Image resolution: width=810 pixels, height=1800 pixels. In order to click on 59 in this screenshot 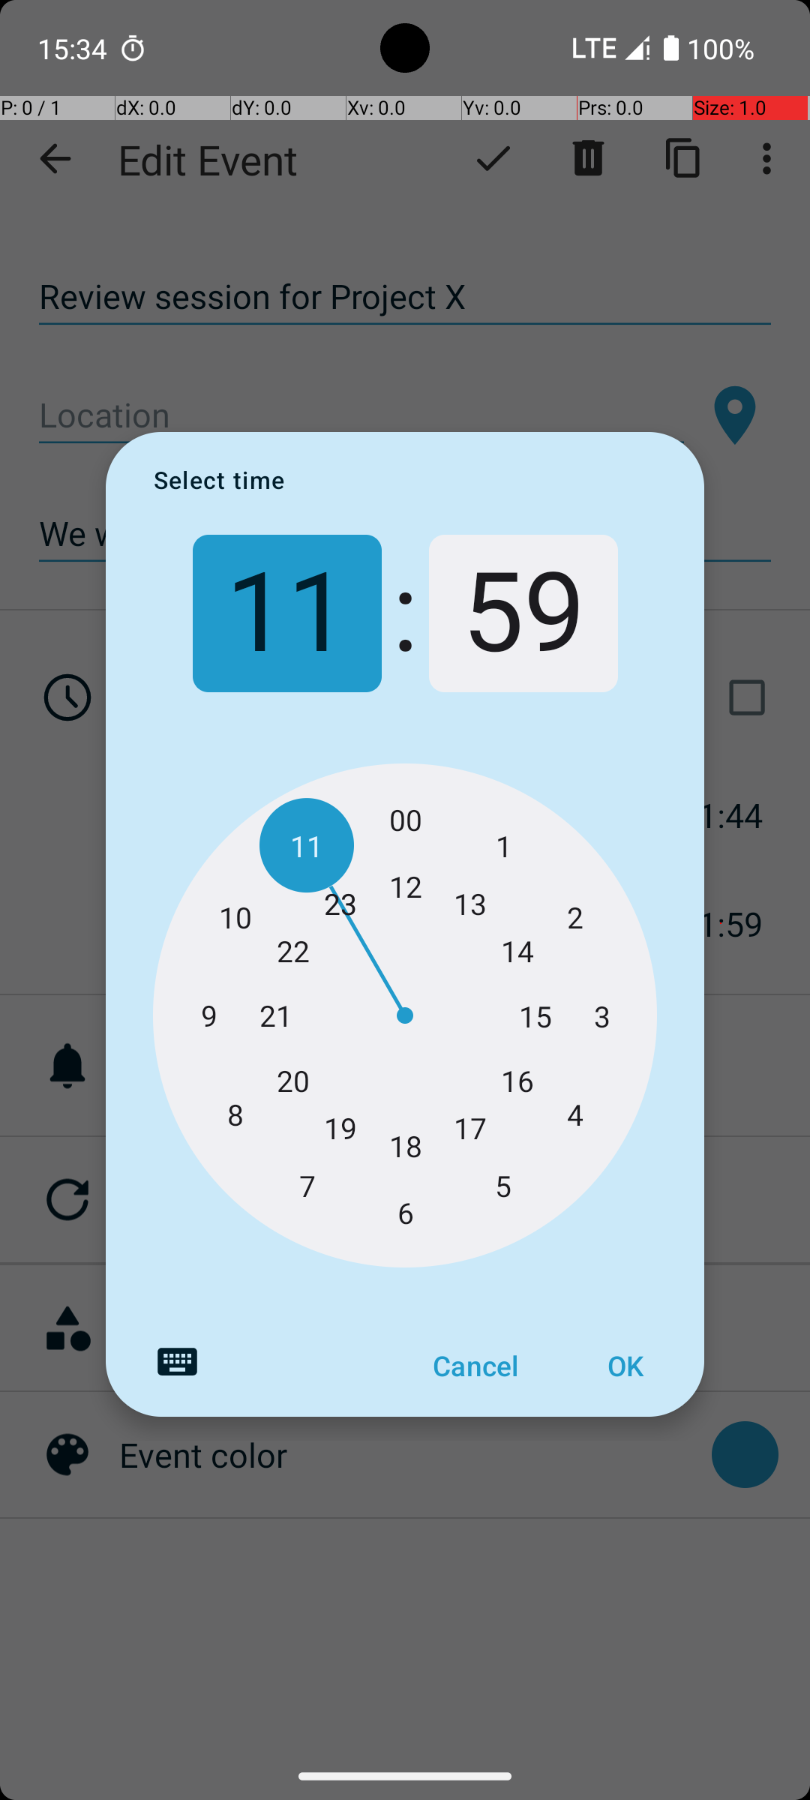, I will do `click(523, 613)`.